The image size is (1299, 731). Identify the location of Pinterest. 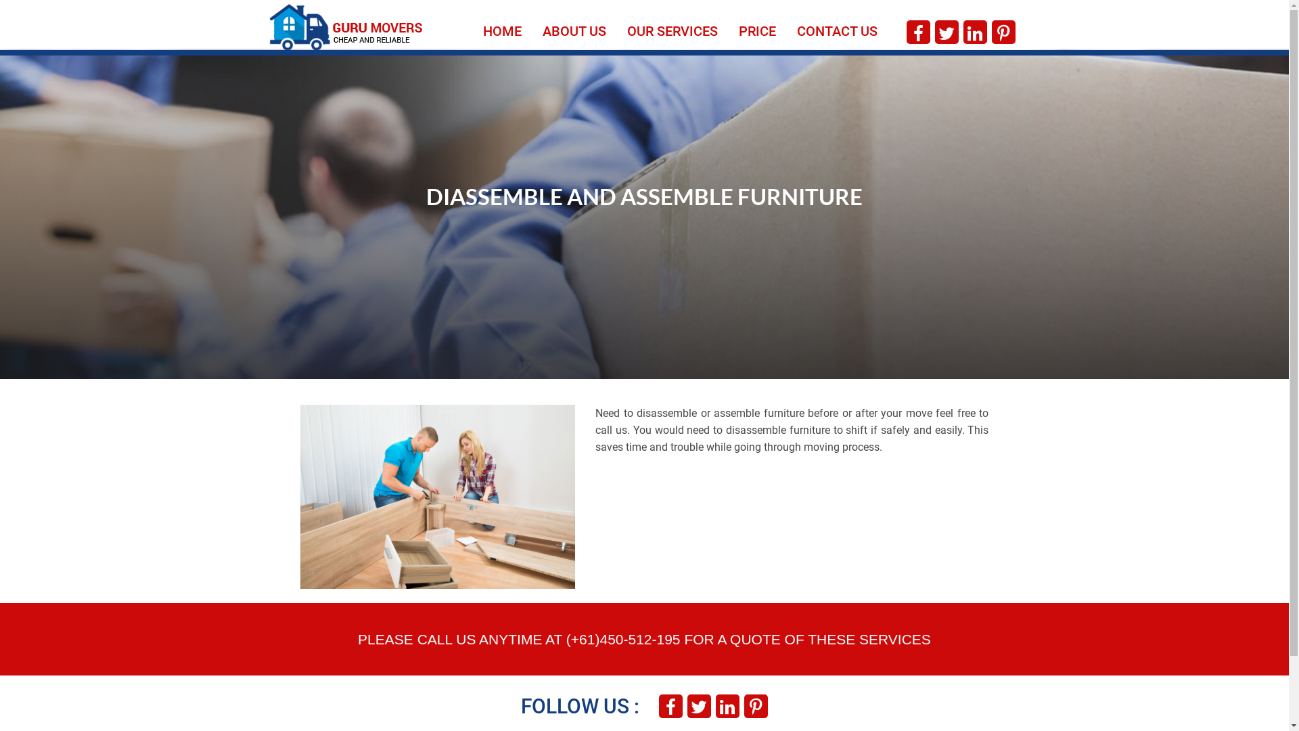
(756, 707).